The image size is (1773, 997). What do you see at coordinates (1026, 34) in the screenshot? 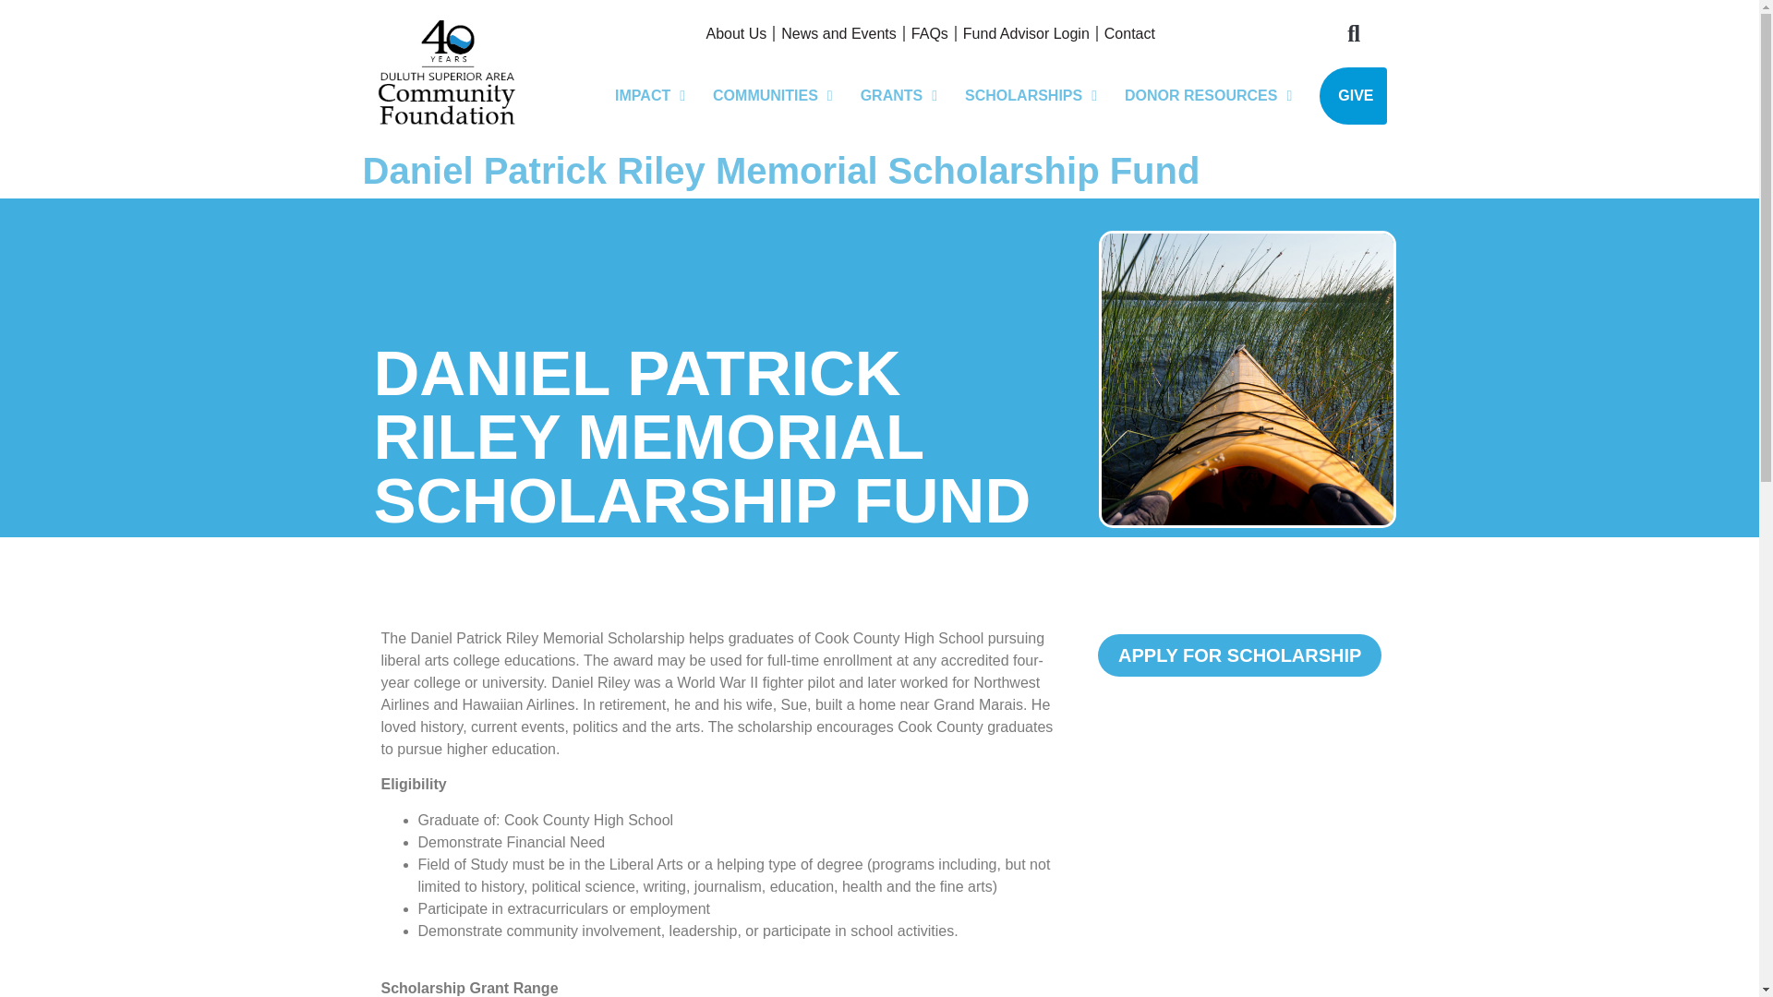
I see `Fund Advisor Login` at bounding box center [1026, 34].